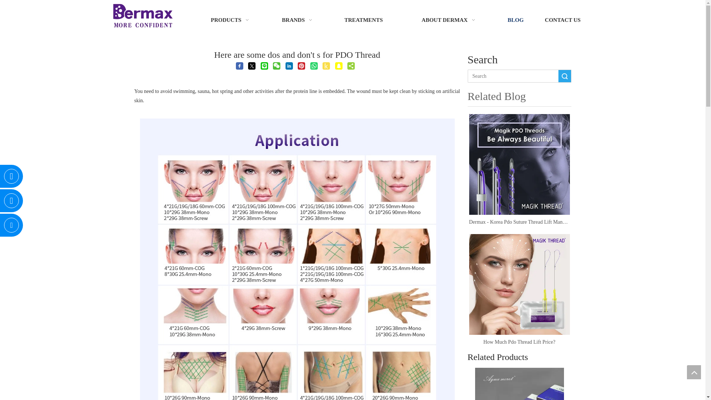 This screenshot has height=400, width=711. What do you see at coordinates (231, 17) in the screenshot?
I see `PRODUCTS  ` at bounding box center [231, 17].